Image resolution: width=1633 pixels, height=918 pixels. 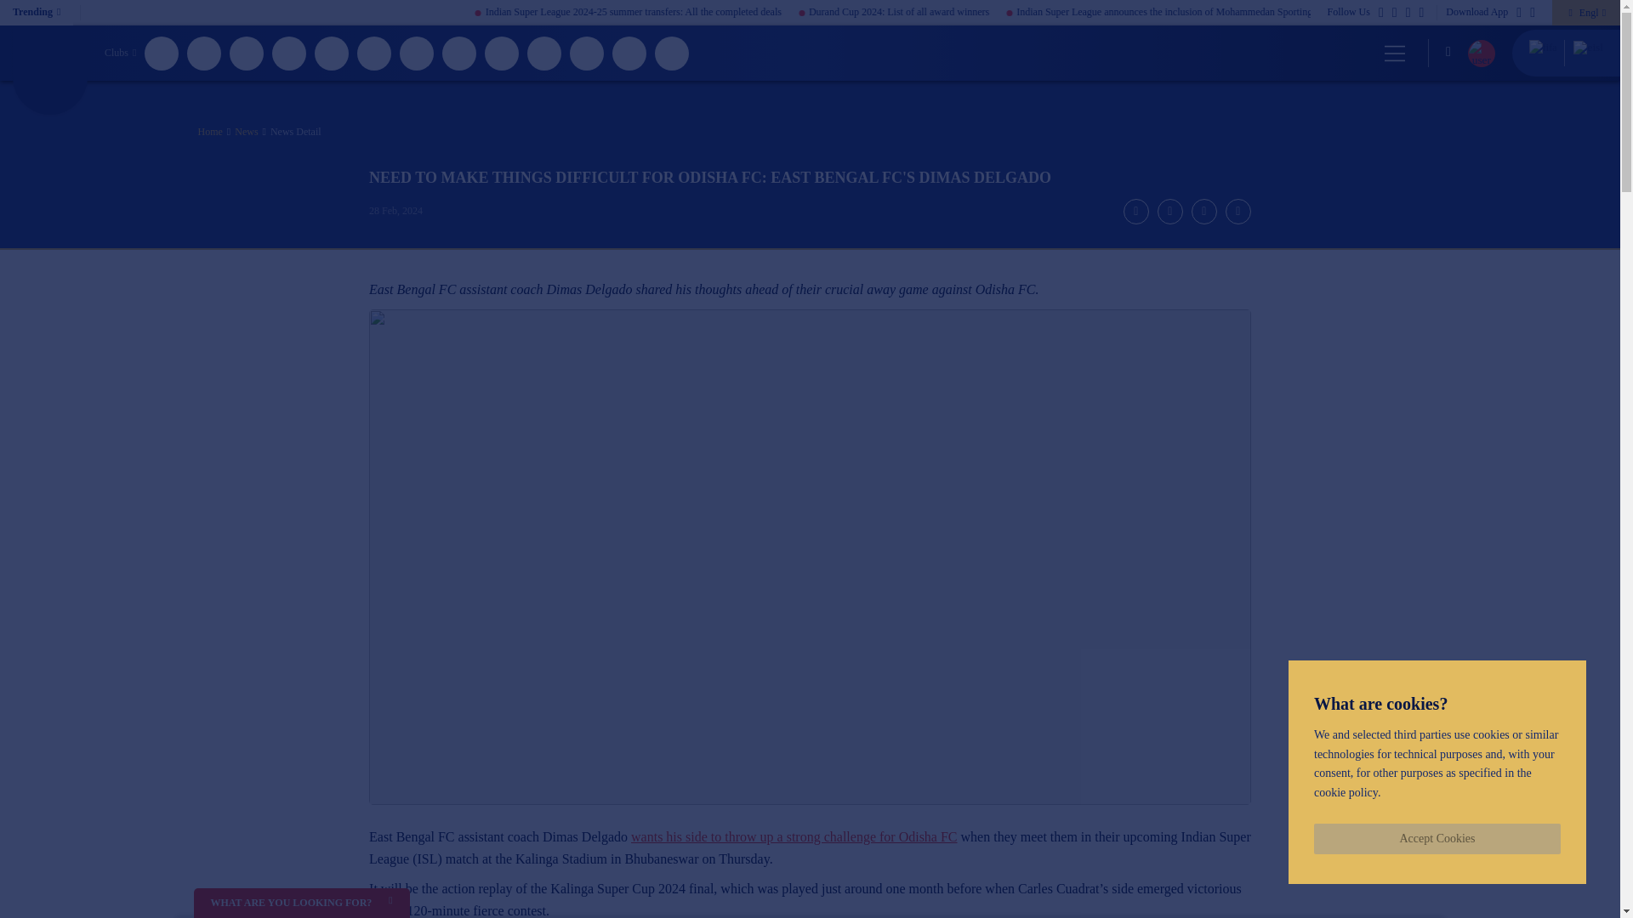 What do you see at coordinates (544, 53) in the screenshot?
I see `Mumbai City FC` at bounding box center [544, 53].